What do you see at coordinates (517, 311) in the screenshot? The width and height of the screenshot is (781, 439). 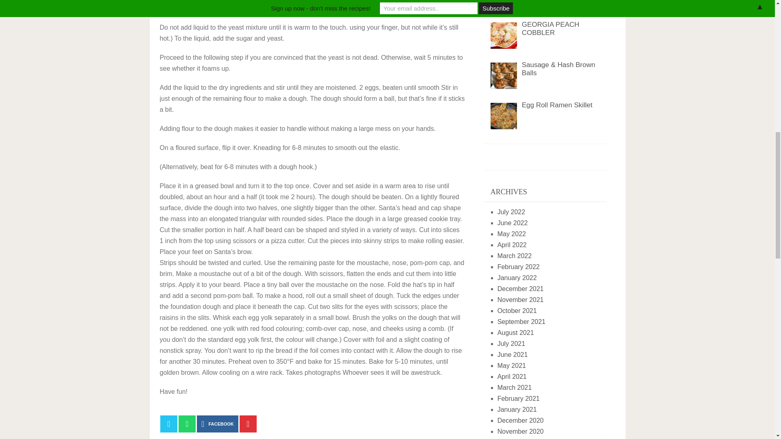 I see `October 2021` at bounding box center [517, 311].